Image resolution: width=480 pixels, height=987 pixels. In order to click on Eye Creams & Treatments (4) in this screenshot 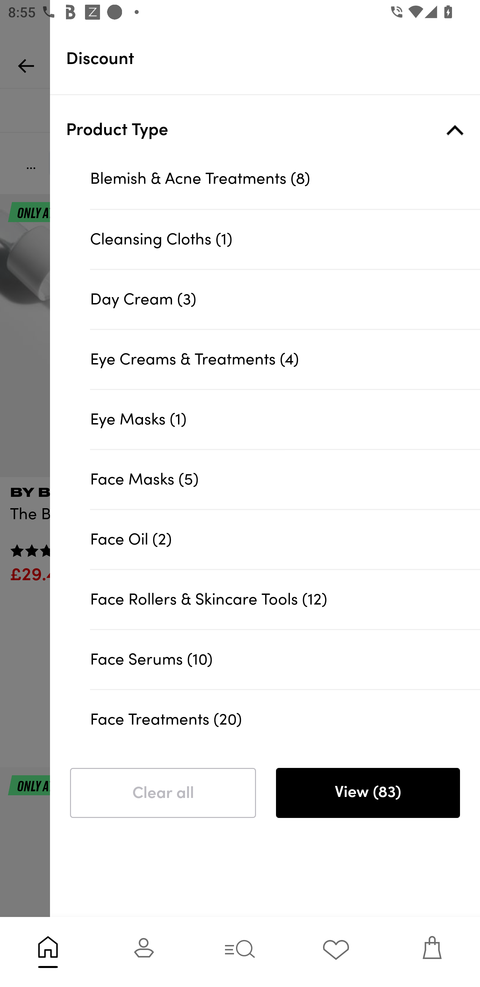, I will do `click(285, 359)`.